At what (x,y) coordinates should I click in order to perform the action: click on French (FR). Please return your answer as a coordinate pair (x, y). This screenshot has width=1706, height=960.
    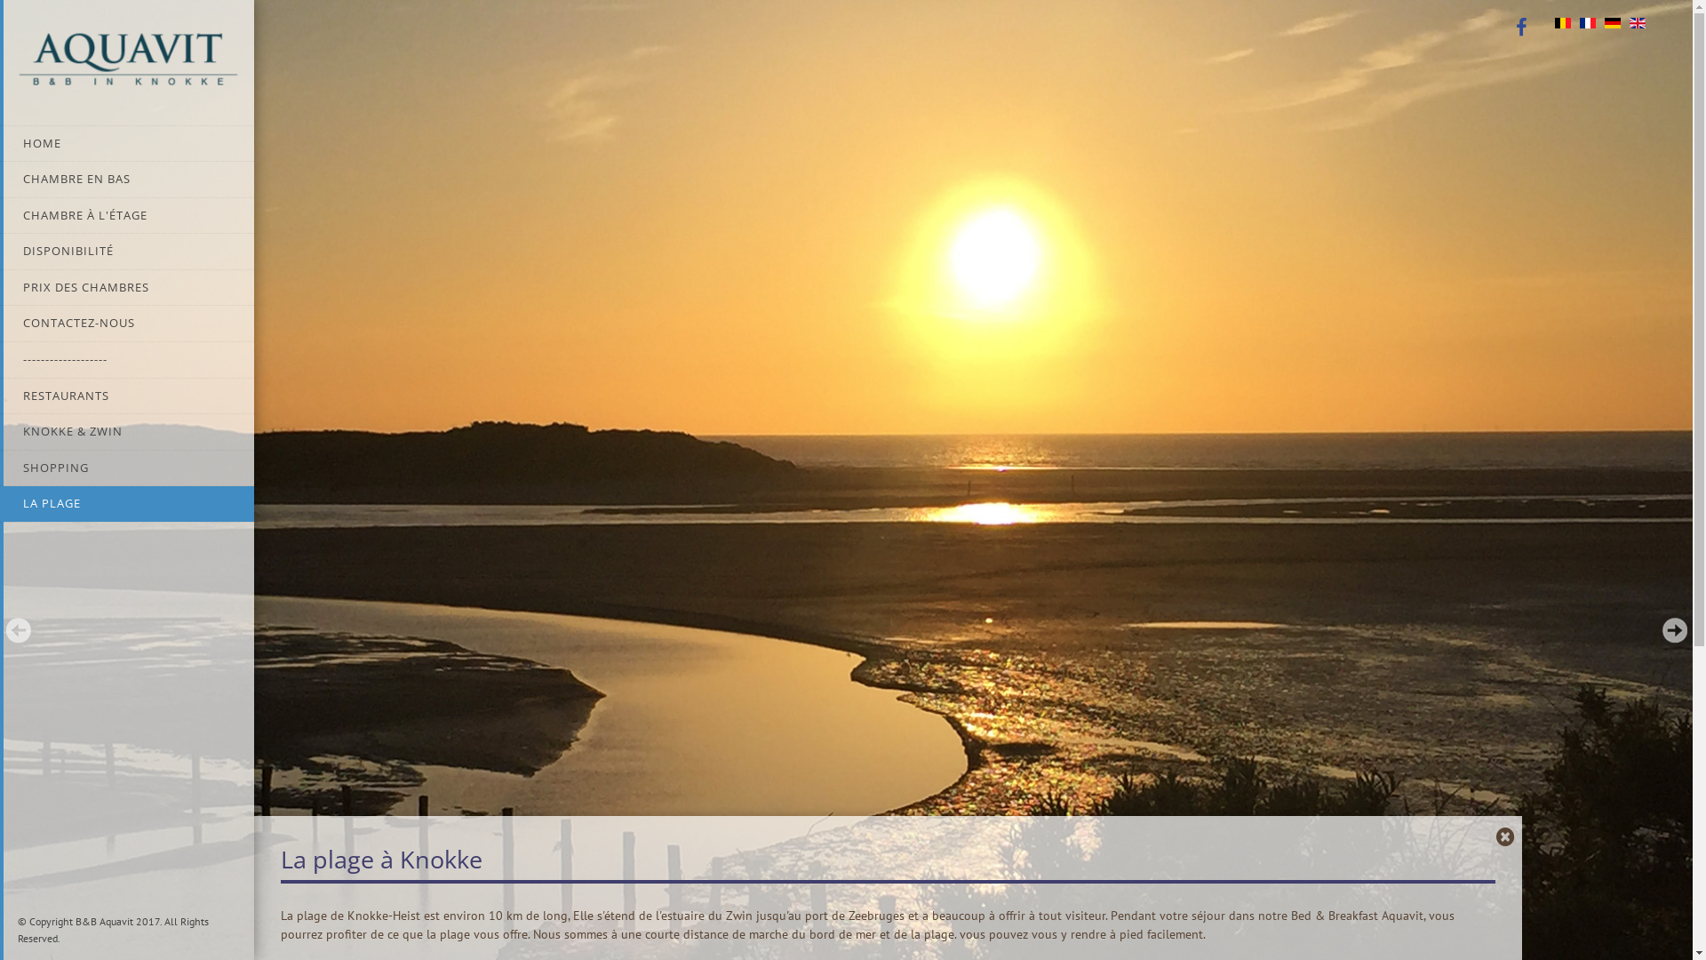
    Looking at the image, I should click on (1588, 23).